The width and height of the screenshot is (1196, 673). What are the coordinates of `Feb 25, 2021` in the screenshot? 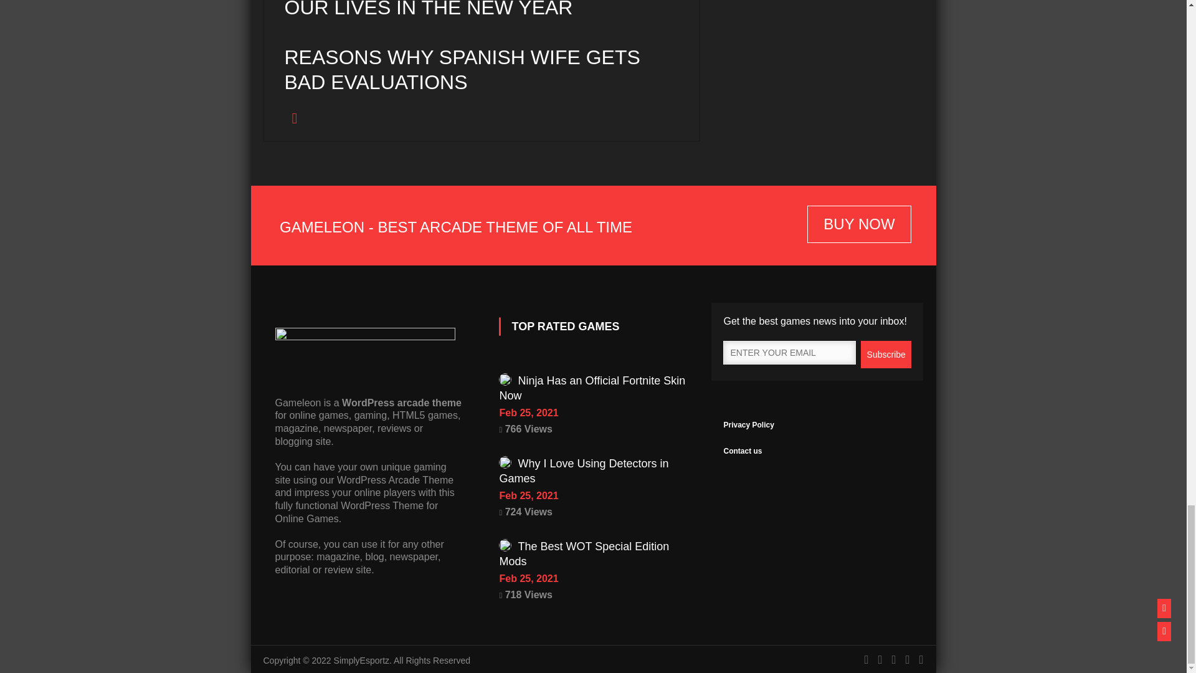 It's located at (592, 496).